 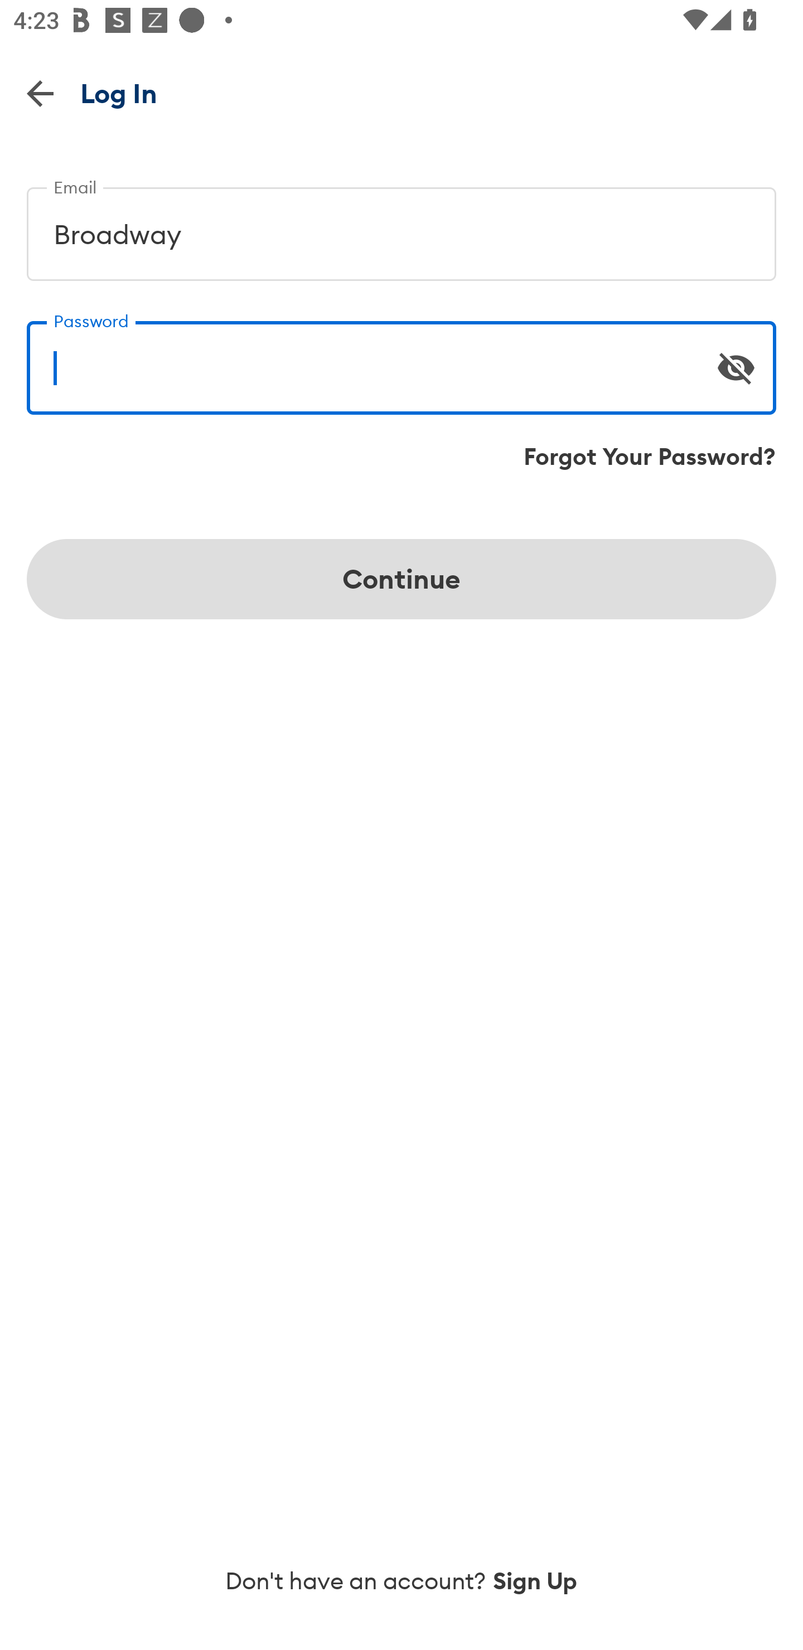 I want to click on Forgot Your Password?, so click(x=650, y=457).